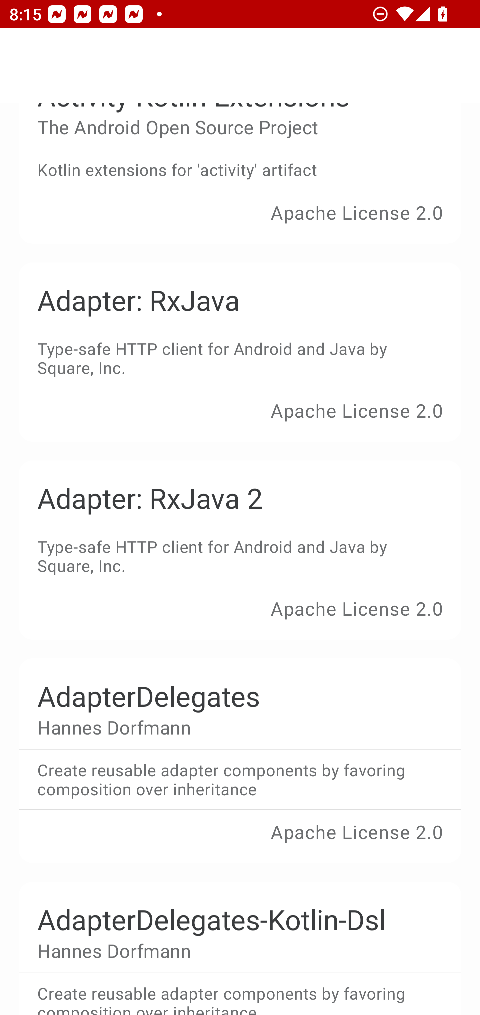 The image size is (480, 1015). I want to click on Apache License 2.0, so click(240, 222).